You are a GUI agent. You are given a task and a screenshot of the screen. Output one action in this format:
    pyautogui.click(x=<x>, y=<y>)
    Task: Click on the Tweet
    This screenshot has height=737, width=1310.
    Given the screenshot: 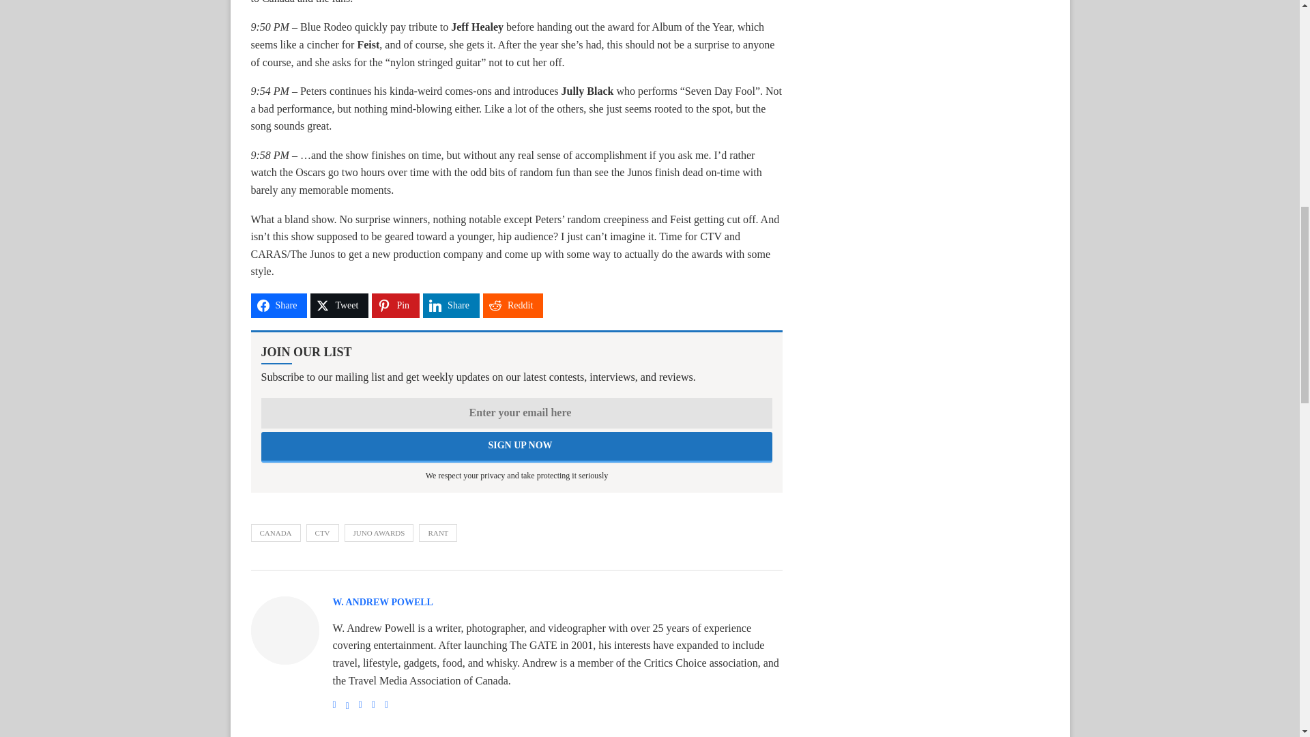 What is the action you would take?
    pyautogui.click(x=339, y=305)
    